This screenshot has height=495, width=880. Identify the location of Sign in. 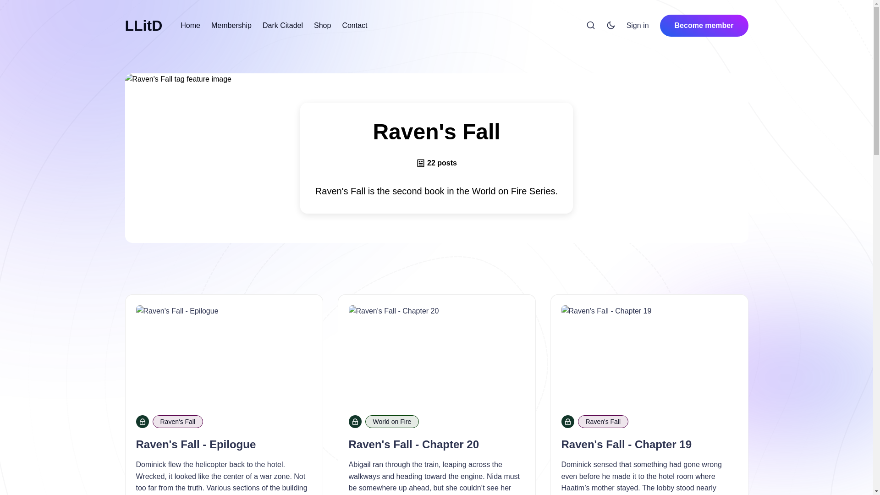
(638, 26).